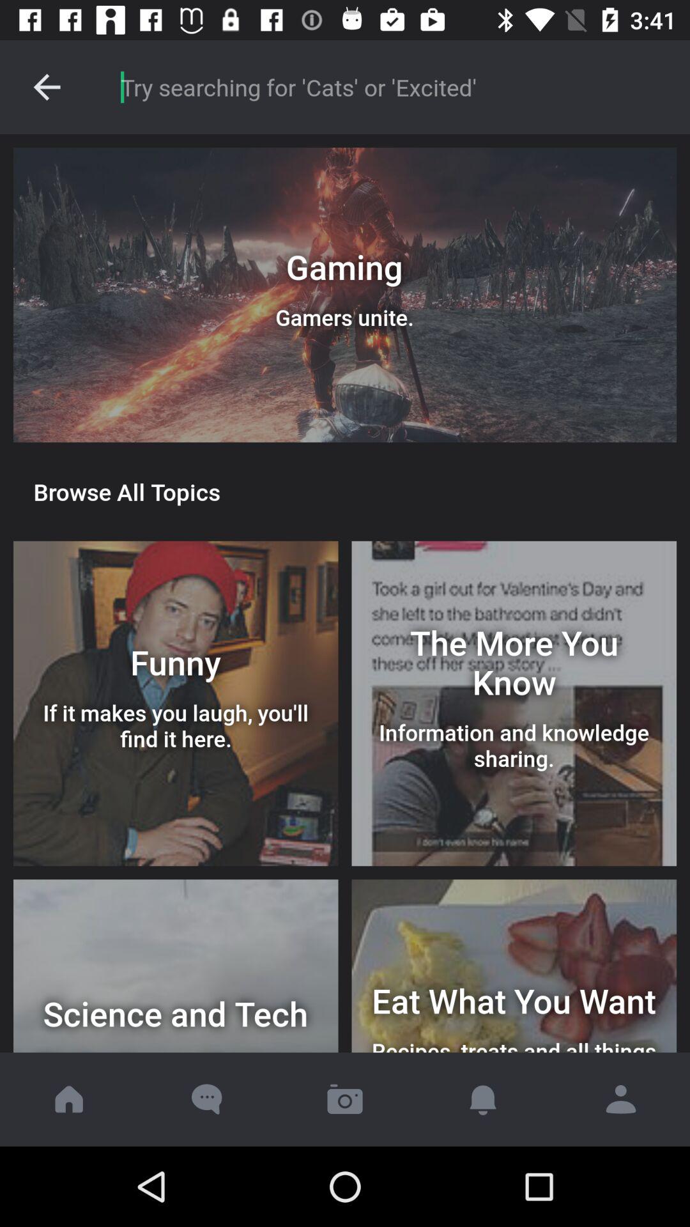 This screenshot has width=690, height=1227. Describe the element at coordinates (392, 87) in the screenshot. I see `type search word` at that location.